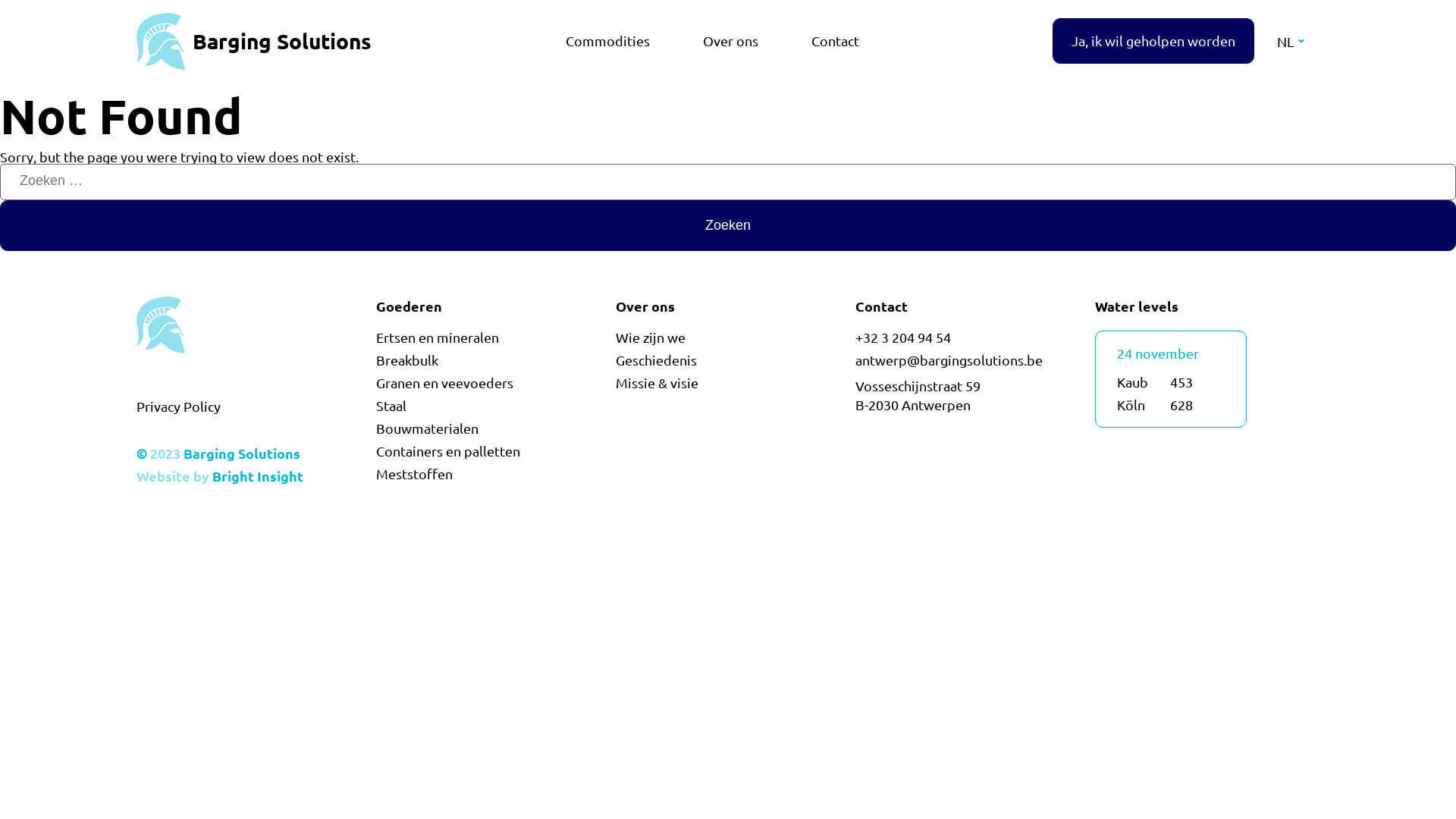 The height and width of the screenshot is (819, 1456). I want to click on Staal, so click(391, 406).